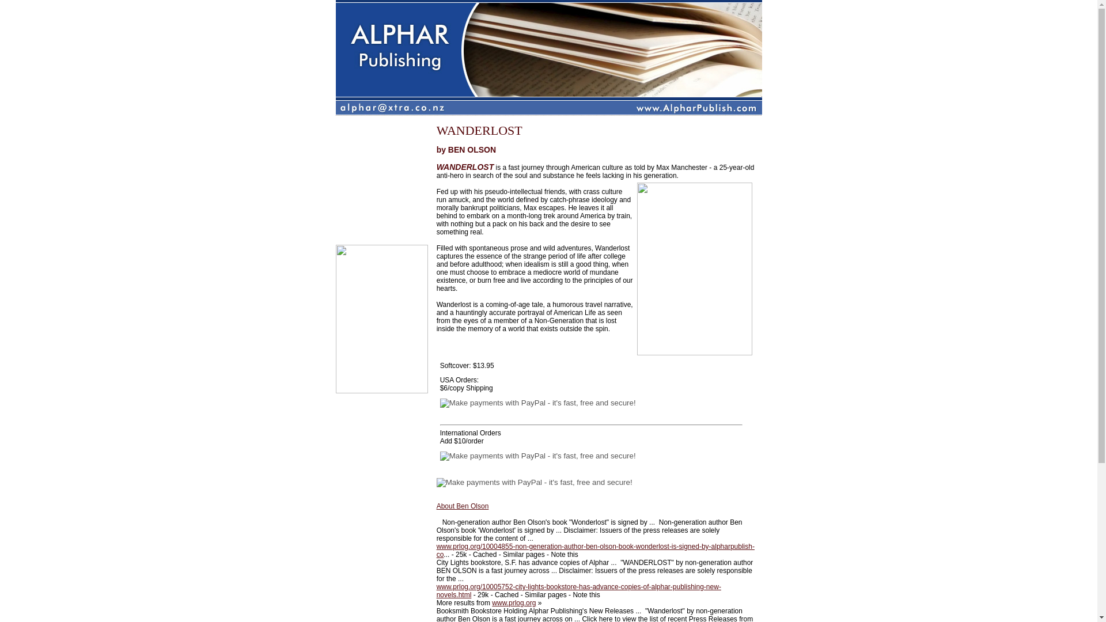 Image resolution: width=1106 pixels, height=622 pixels. Describe the element at coordinates (382, 222) in the screenshot. I see `Book Index` at that location.